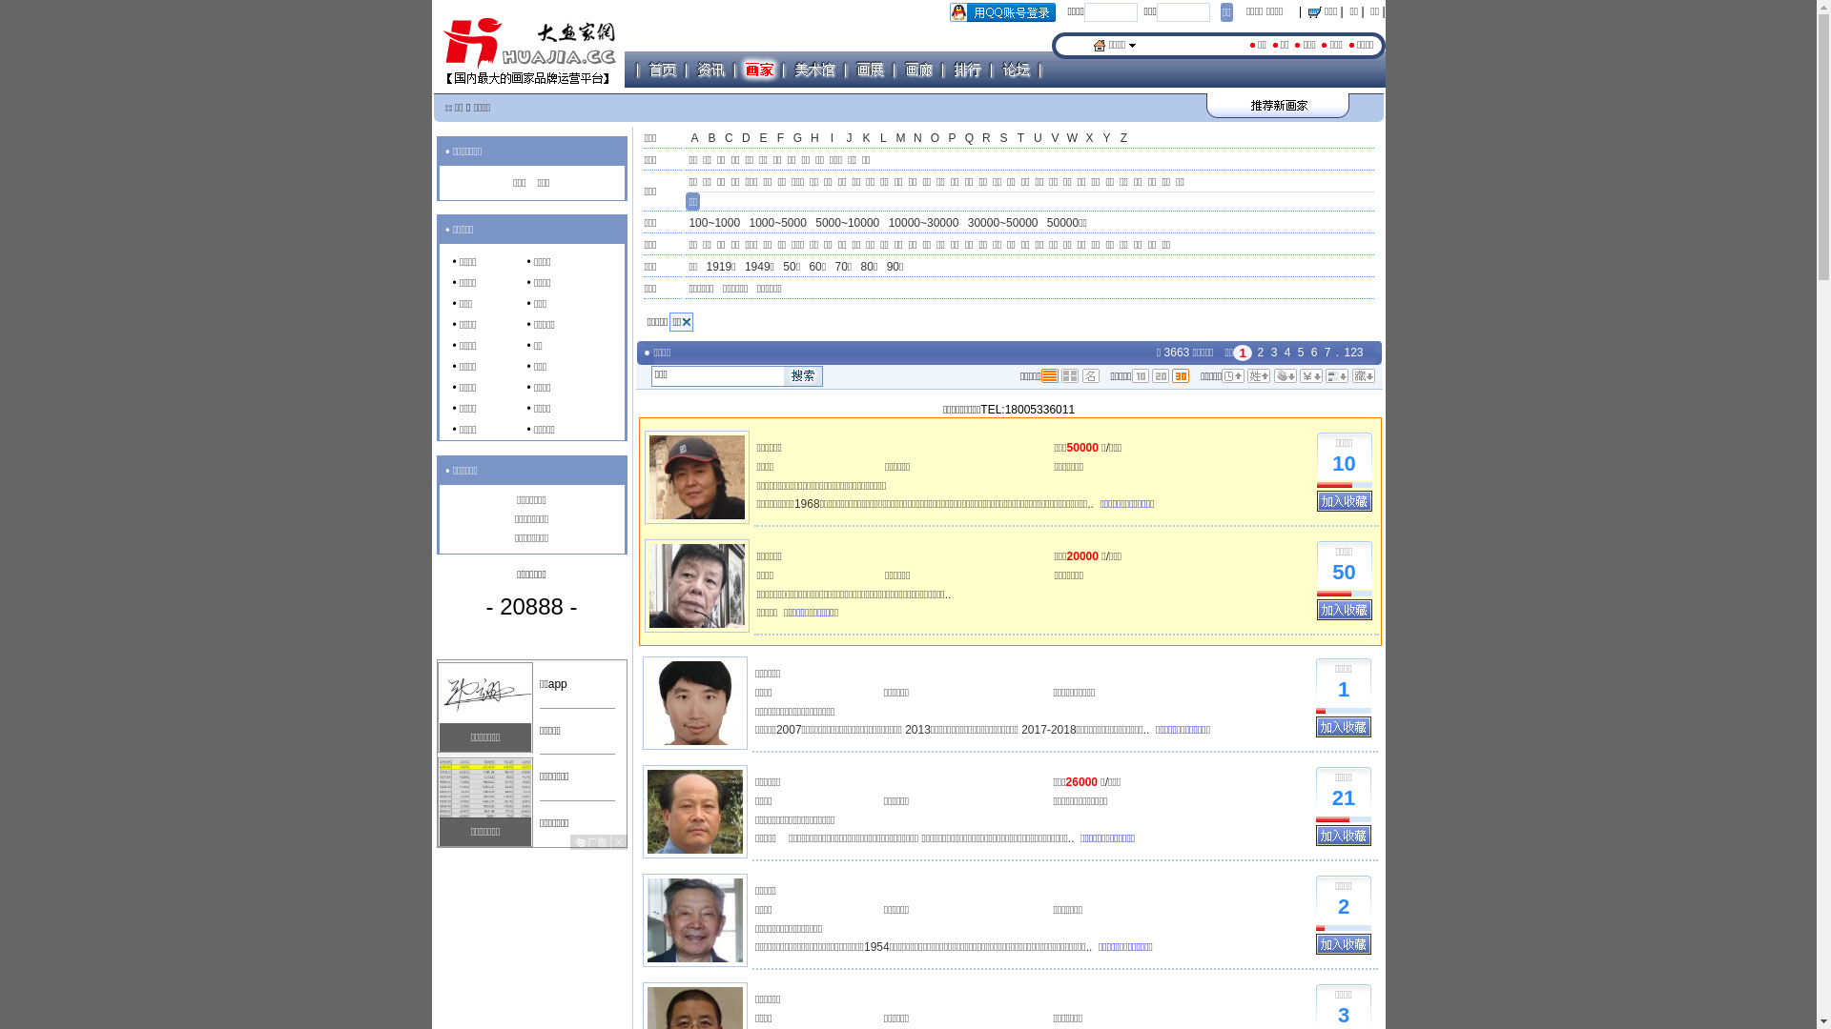 The height and width of the screenshot is (1029, 1831). I want to click on 3, so click(1274, 353).